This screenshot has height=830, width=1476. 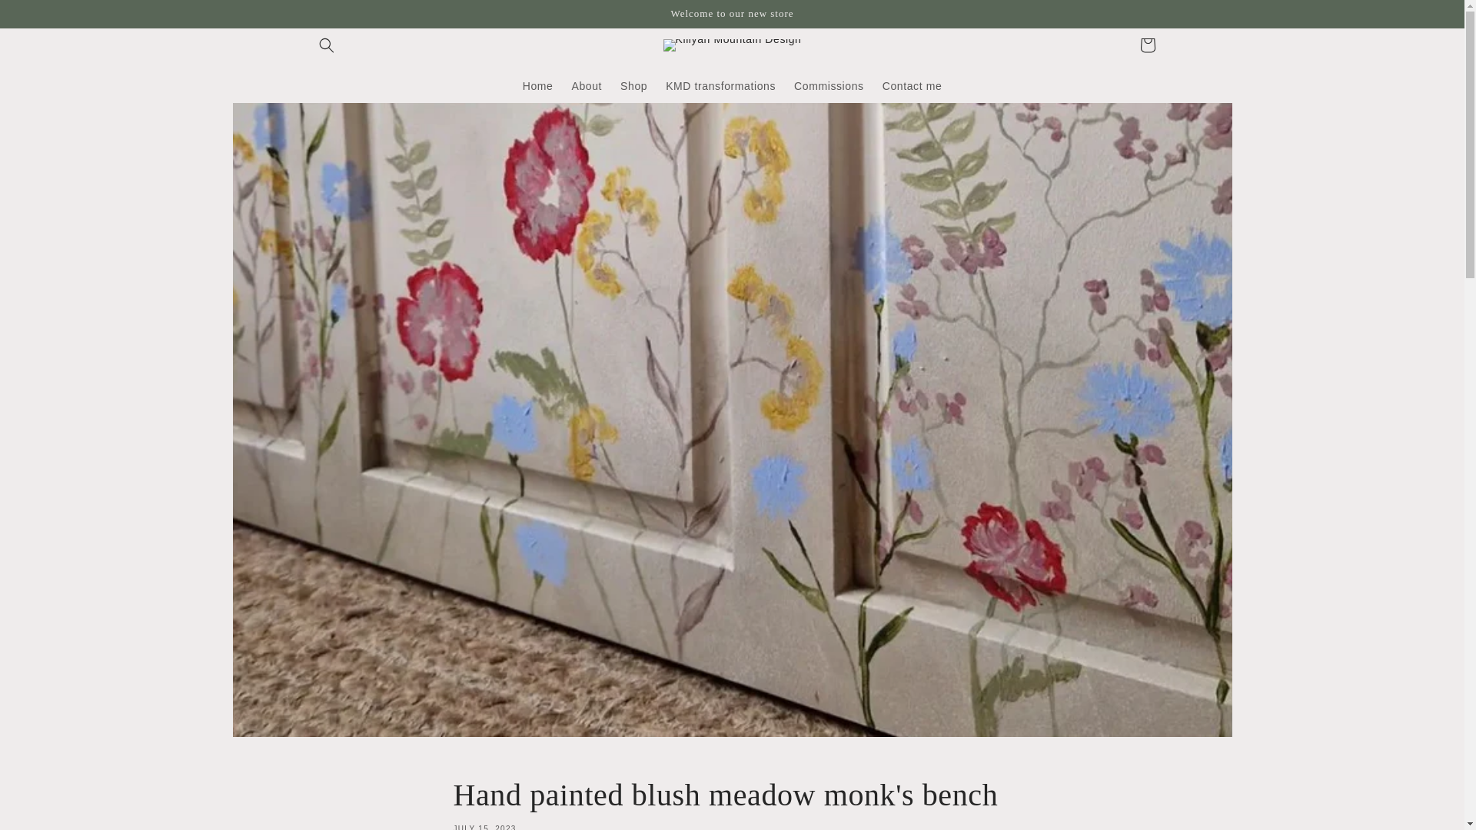 What do you see at coordinates (633, 85) in the screenshot?
I see `Contact me` at bounding box center [633, 85].